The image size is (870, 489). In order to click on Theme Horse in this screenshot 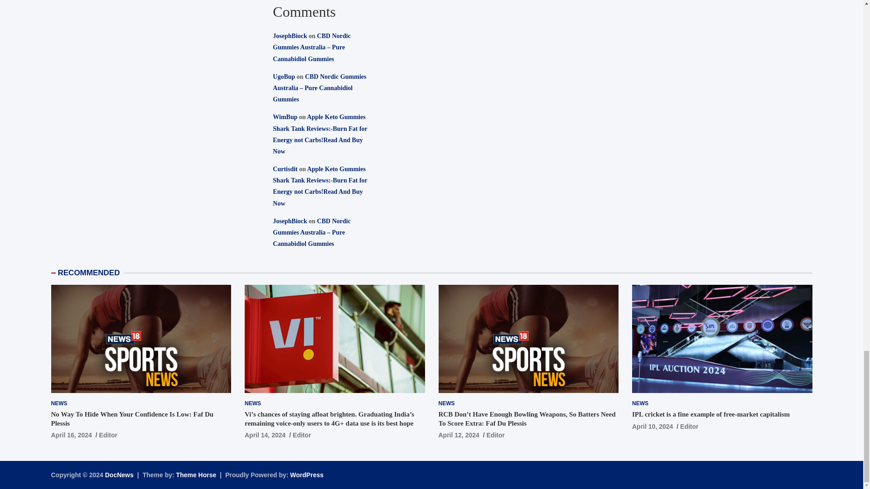, I will do `click(197, 475)`.